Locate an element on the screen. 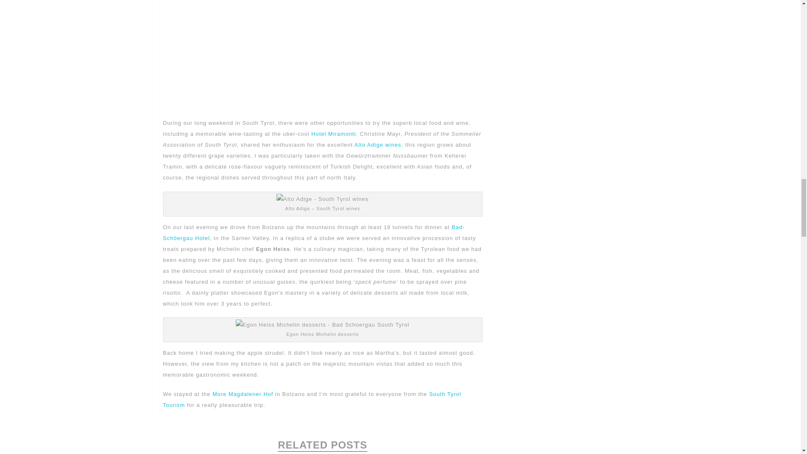  Alto Adige - South Tyrol wines is located at coordinates (322, 199).